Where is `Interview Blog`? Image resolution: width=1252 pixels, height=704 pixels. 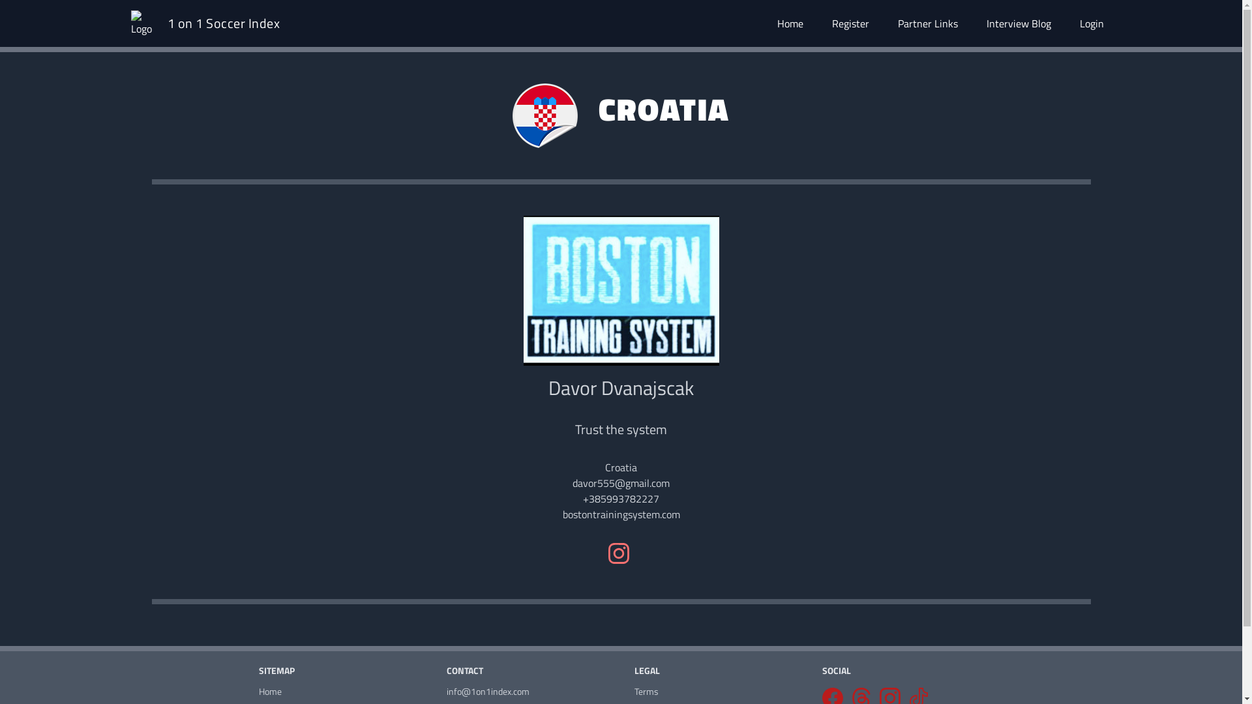
Interview Blog is located at coordinates (1019, 23).